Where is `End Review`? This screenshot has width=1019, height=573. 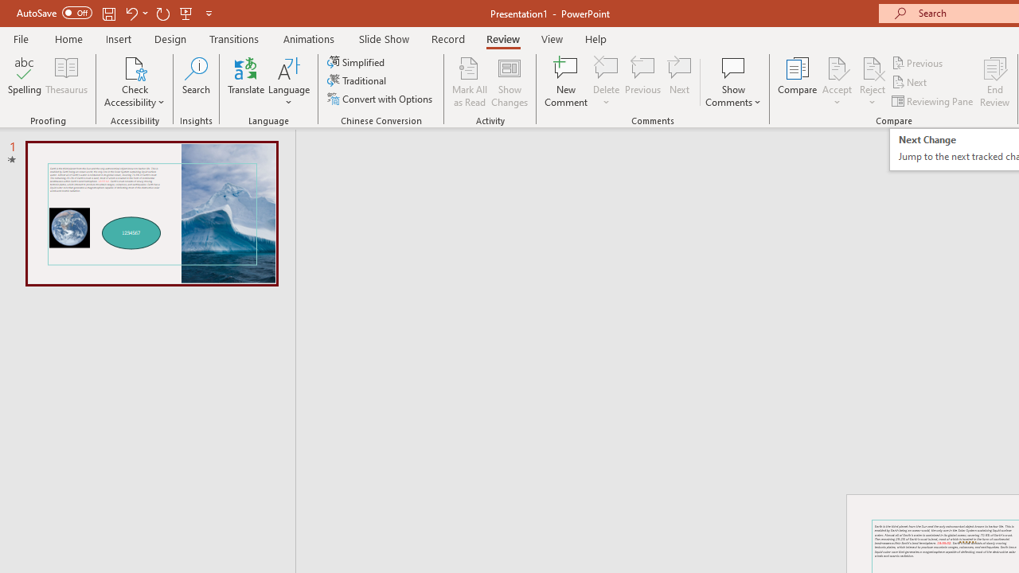 End Review is located at coordinates (995, 81).